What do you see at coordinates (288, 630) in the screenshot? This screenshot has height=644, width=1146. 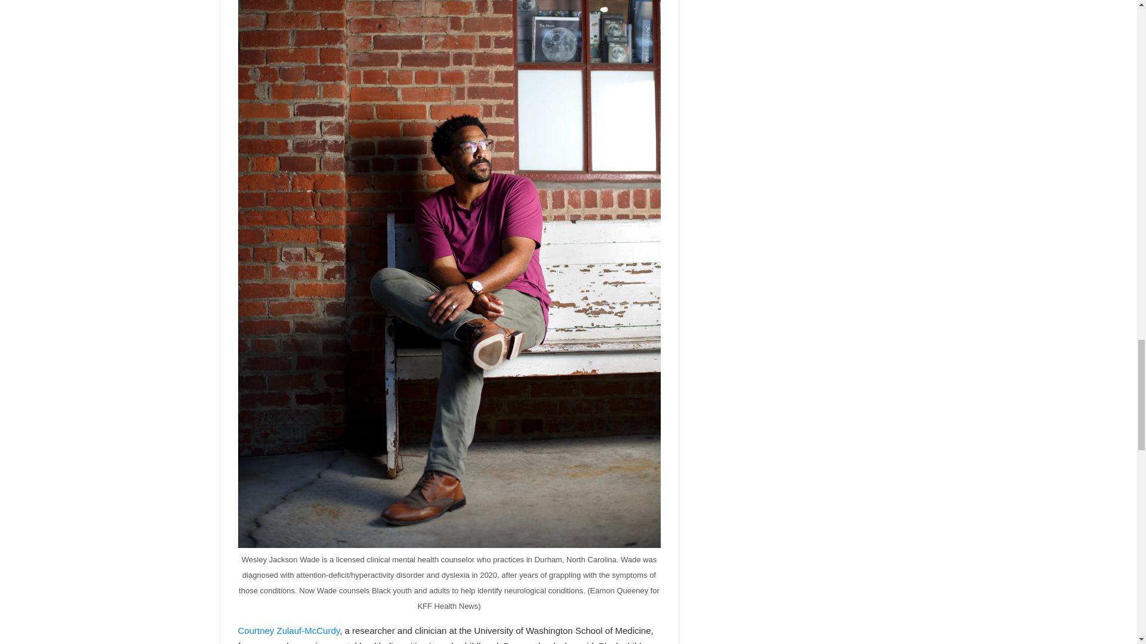 I see `Courtney Zulauf-McCurdy` at bounding box center [288, 630].